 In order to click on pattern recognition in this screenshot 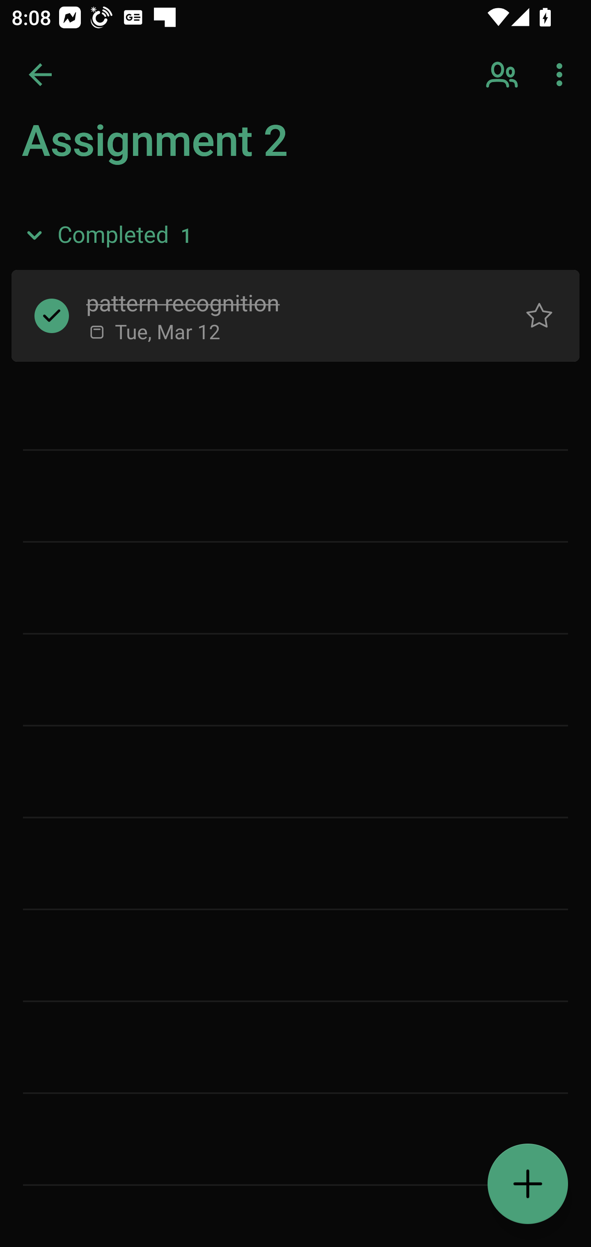, I will do `click(284, 302)`.